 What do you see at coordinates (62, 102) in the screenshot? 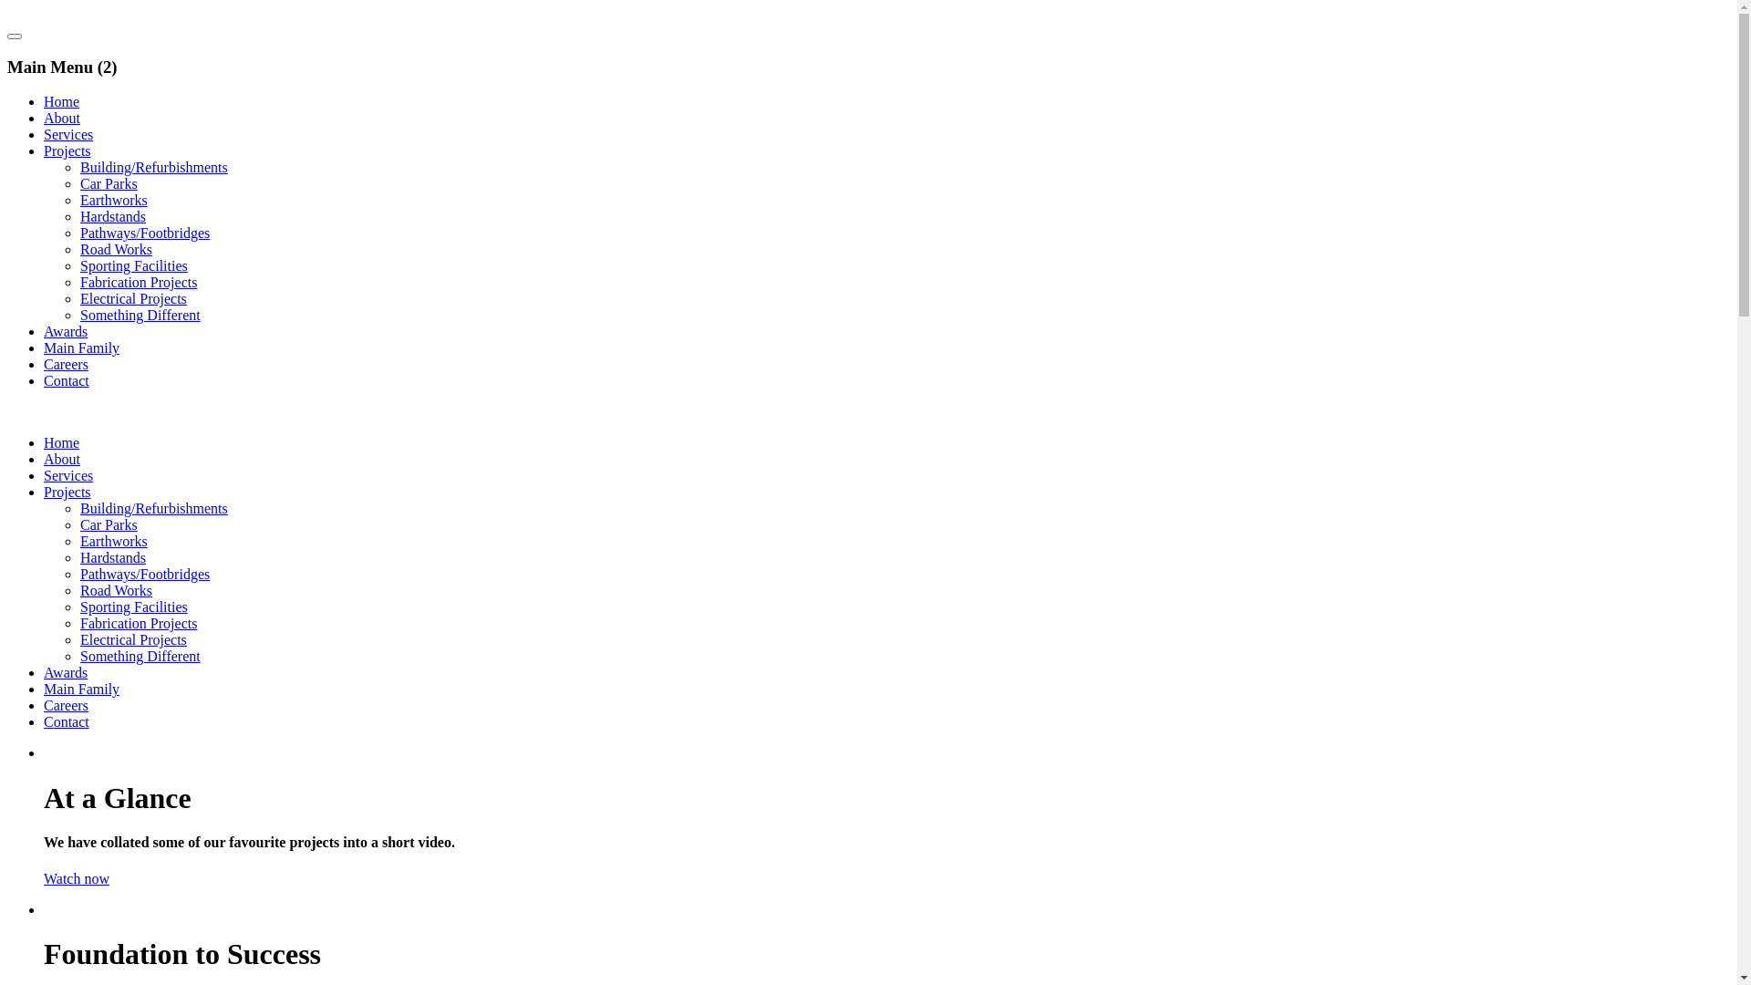
I see `Home` at bounding box center [62, 102].